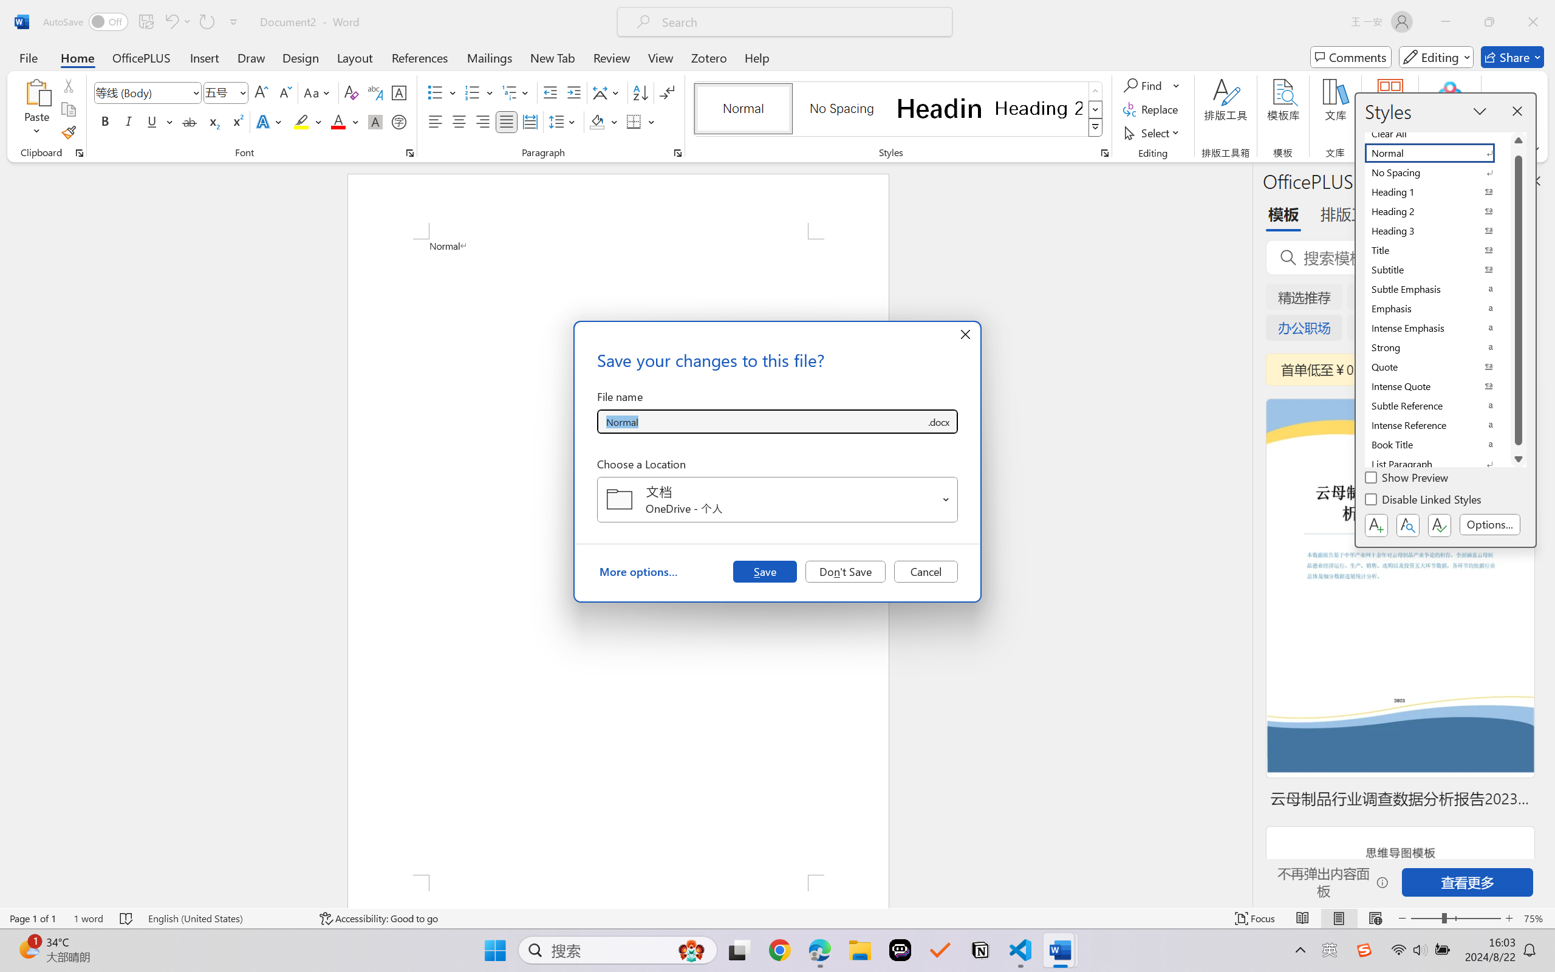 The height and width of the screenshot is (972, 1555). What do you see at coordinates (220, 92) in the screenshot?
I see `Font Size` at bounding box center [220, 92].